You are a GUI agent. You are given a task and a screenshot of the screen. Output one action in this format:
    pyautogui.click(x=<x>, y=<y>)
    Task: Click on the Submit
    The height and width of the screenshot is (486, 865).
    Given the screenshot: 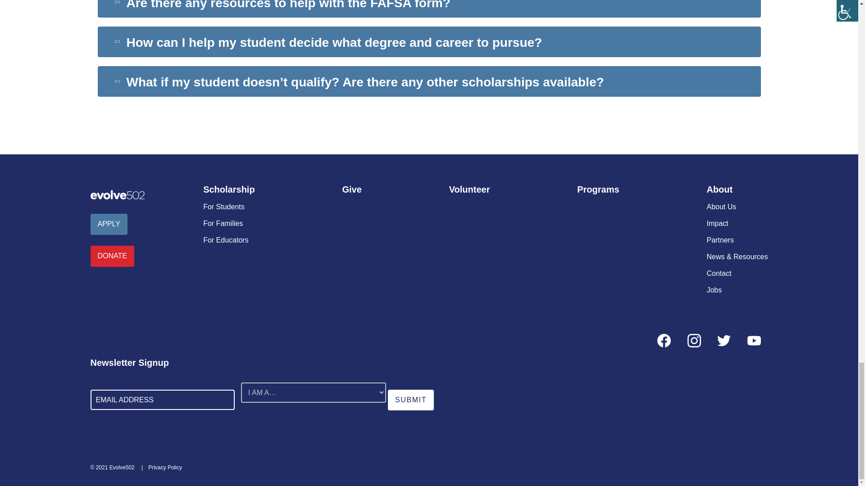 What is the action you would take?
    pyautogui.click(x=411, y=400)
    